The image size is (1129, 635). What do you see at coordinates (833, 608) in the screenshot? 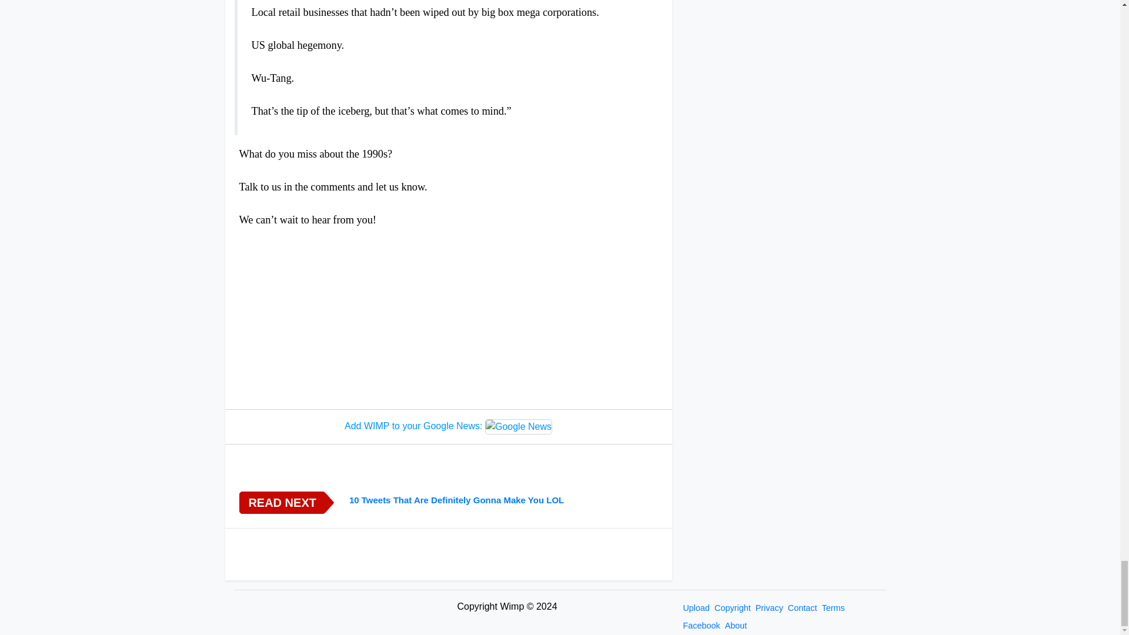
I see `Terms` at bounding box center [833, 608].